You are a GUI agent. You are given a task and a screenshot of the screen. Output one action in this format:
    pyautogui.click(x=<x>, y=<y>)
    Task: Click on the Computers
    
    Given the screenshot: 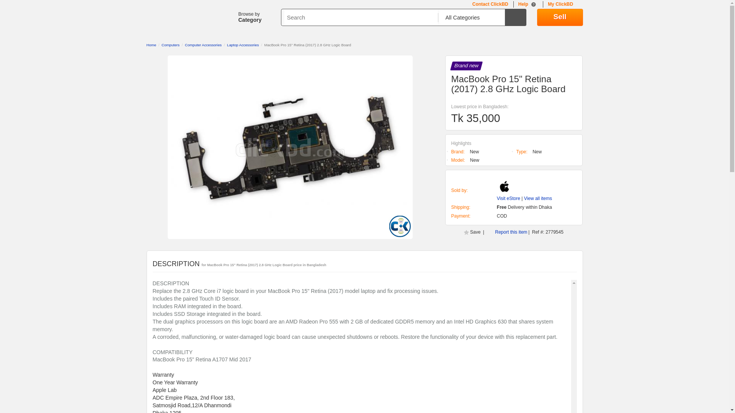 What is the action you would take?
    pyautogui.click(x=170, y=45)
    